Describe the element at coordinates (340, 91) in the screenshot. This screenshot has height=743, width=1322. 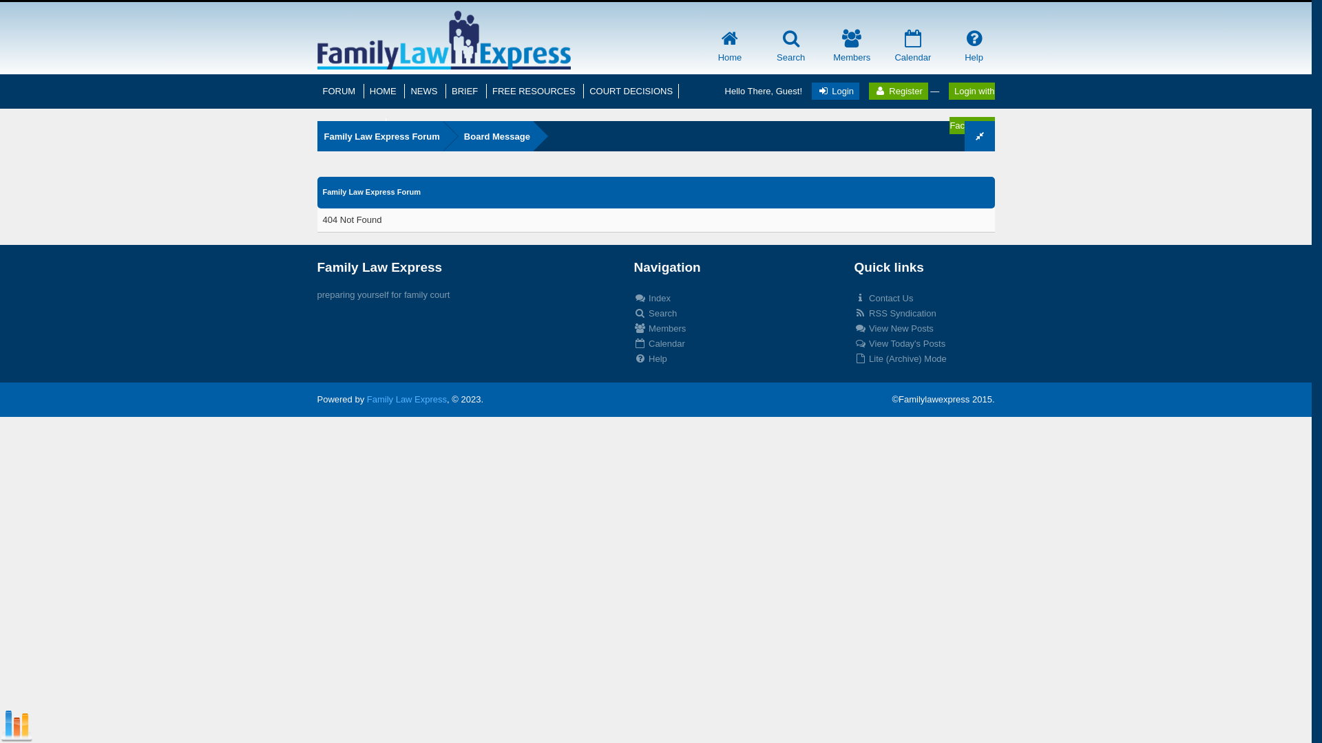
I see `FORUM` at that location.